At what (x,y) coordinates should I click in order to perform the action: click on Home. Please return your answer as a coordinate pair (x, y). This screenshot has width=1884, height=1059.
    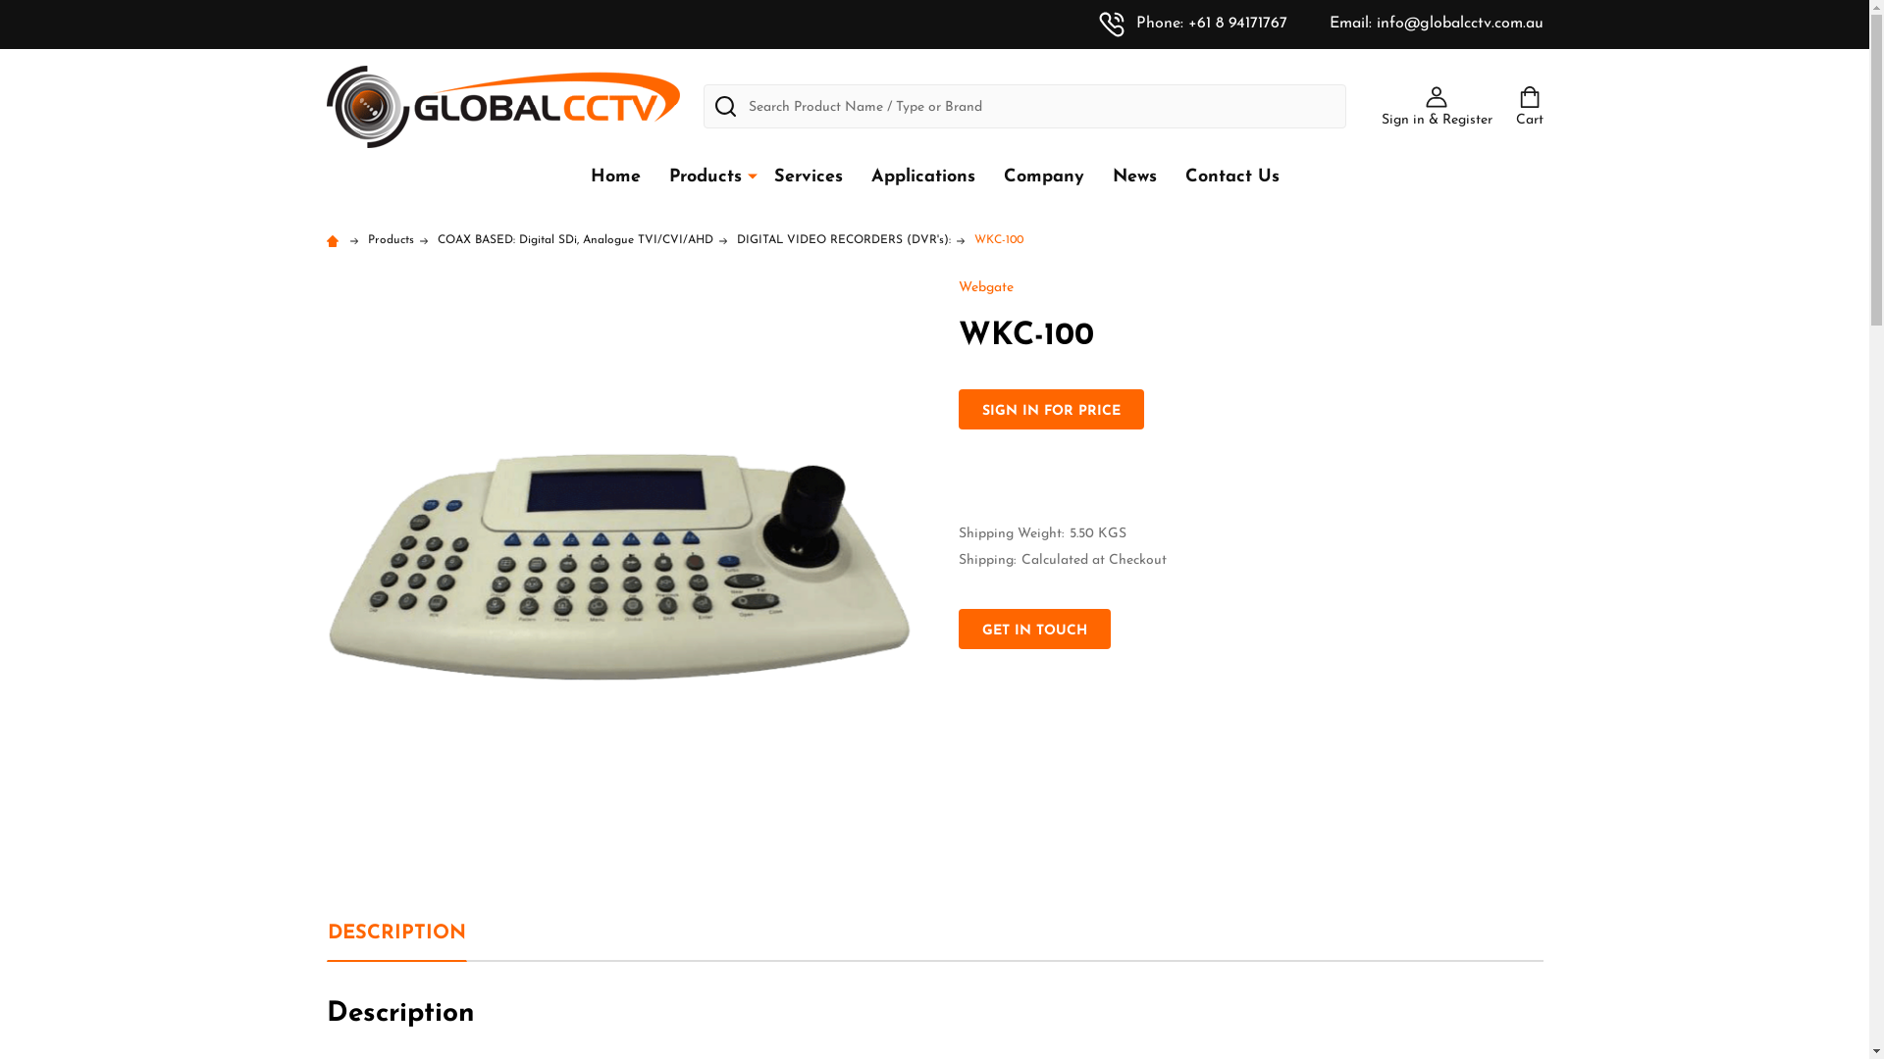
    Looking at the image, I should click on (616, 176).